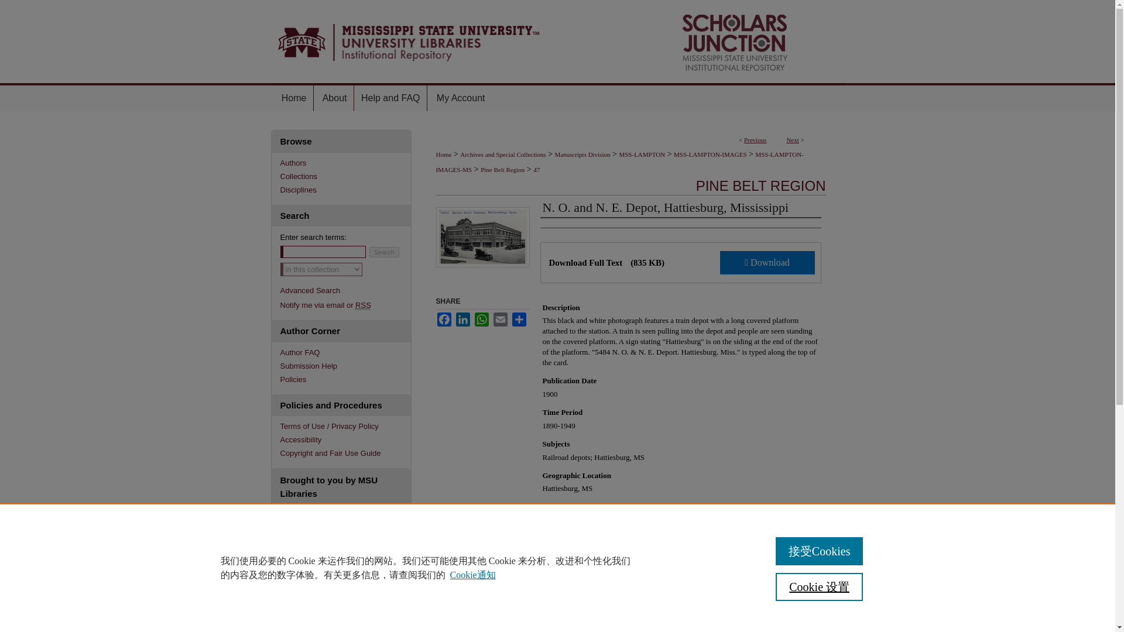 This screenshot has height=632, width=1124. What do you see at coordinates (444, 320) in the screenshot?
I see `Facebook` at bounding box center [444, 320].